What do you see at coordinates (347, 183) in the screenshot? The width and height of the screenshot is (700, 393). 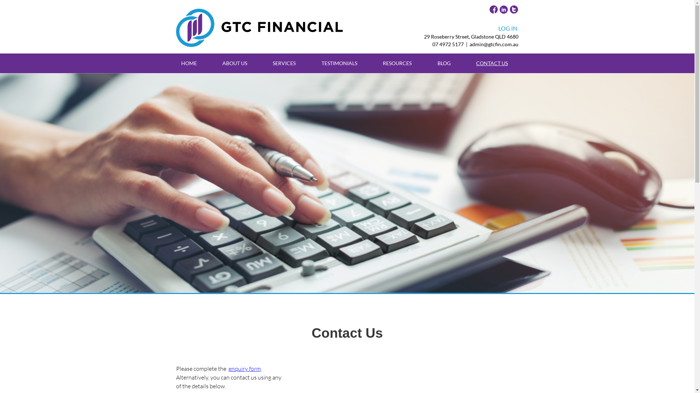 I see `New-Blog-Page-Banner` at bounding box center [347, 183].